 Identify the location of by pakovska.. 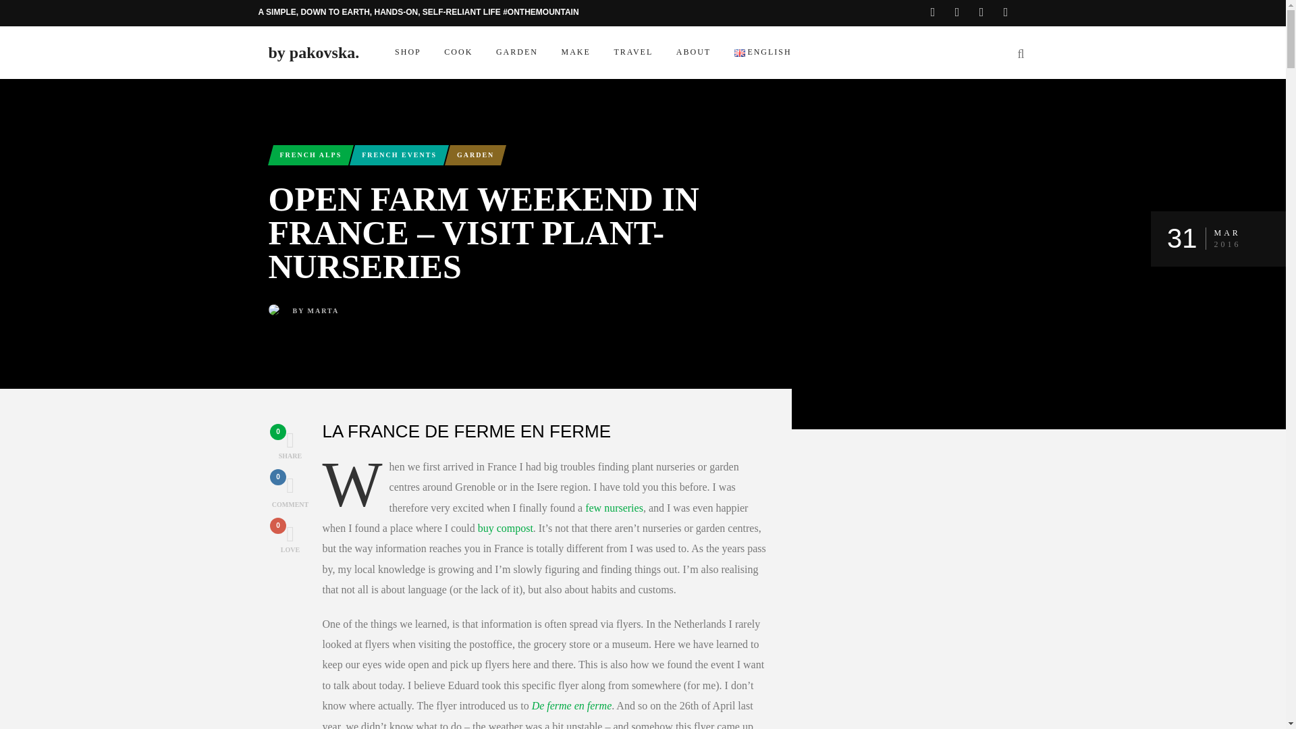
(314, 52).